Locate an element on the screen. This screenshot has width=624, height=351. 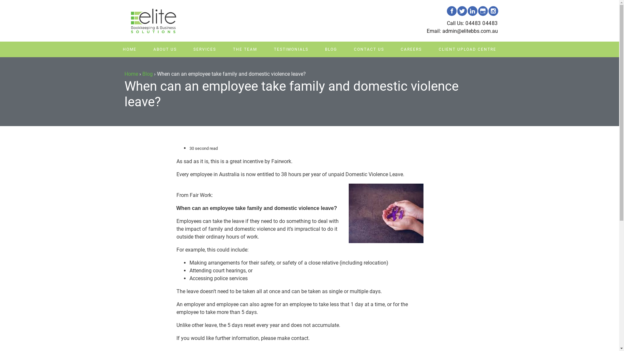
CAREERS is located at coordinates (411, 49).